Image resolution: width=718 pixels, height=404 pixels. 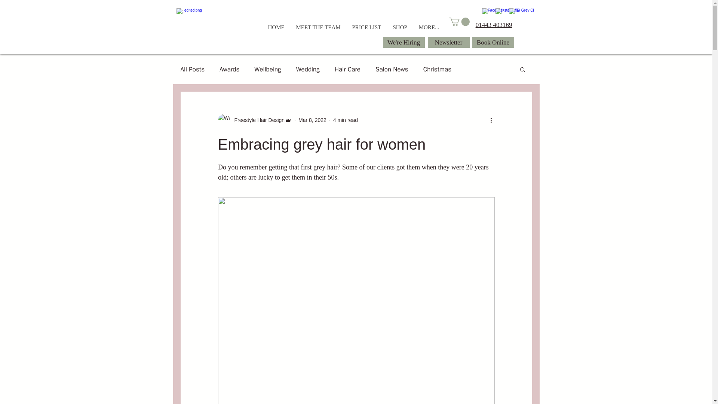 I want to click on Freestyle Hair Design, so click(x=257, y=120).